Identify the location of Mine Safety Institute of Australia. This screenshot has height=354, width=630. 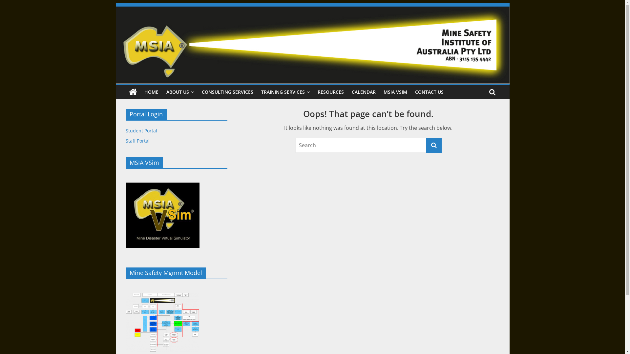
(133, 92).